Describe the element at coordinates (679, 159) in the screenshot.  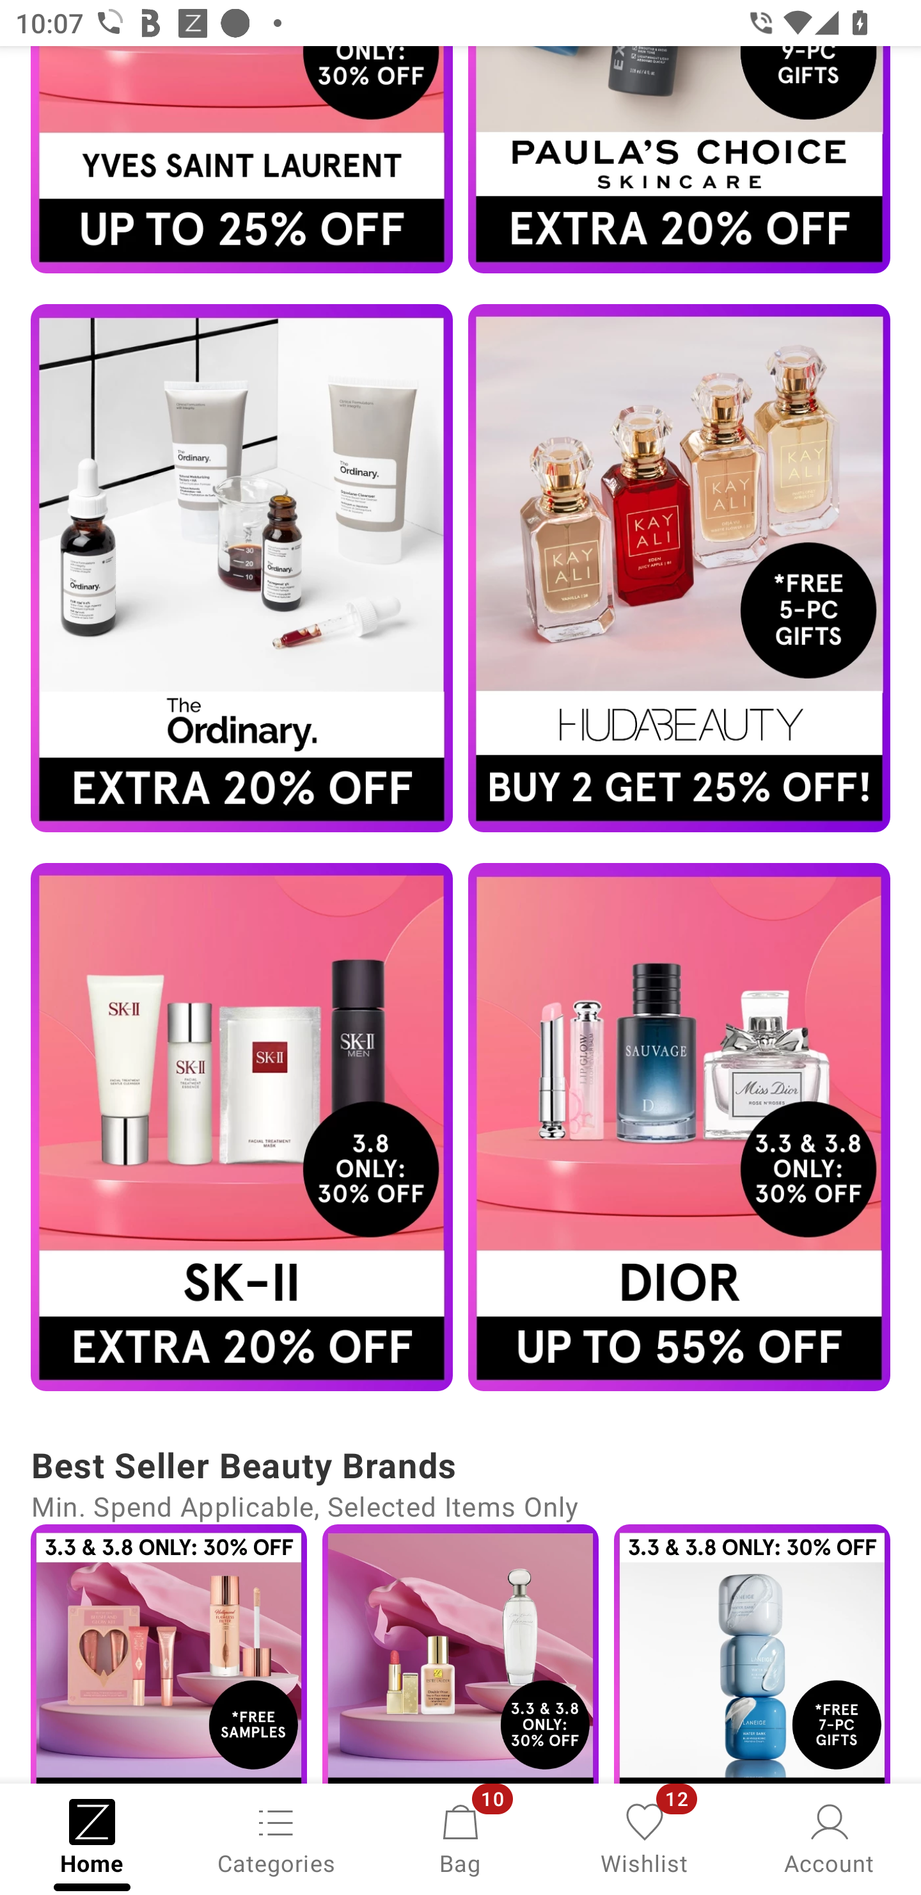
I see `Campaign banner` at that location.